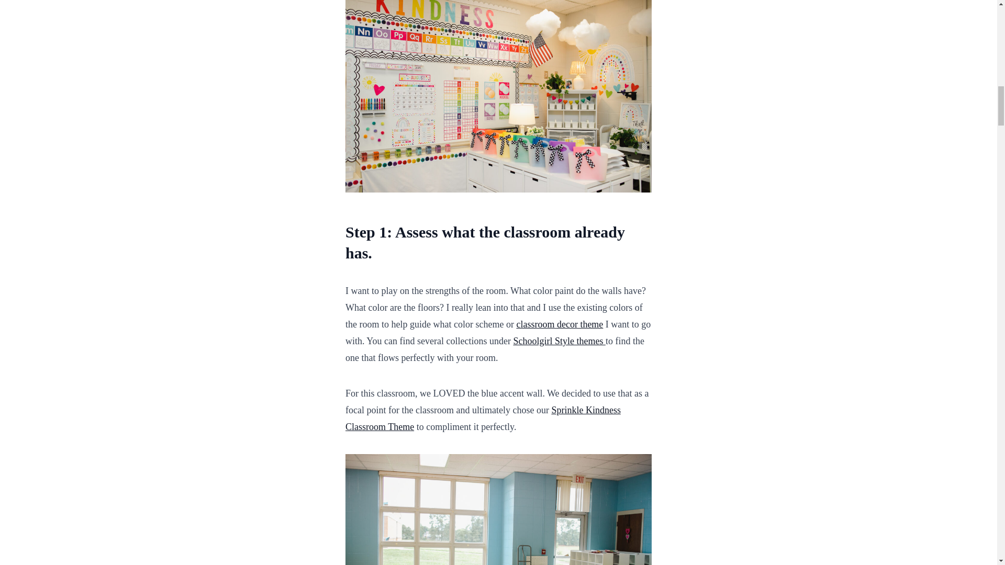 The height and width of the screenshot is (565, 1005). What do you see at coordinates (559, 341) in the screenshot?
I see `Schoolgirl Style themes` at bounding box center [559, 341].